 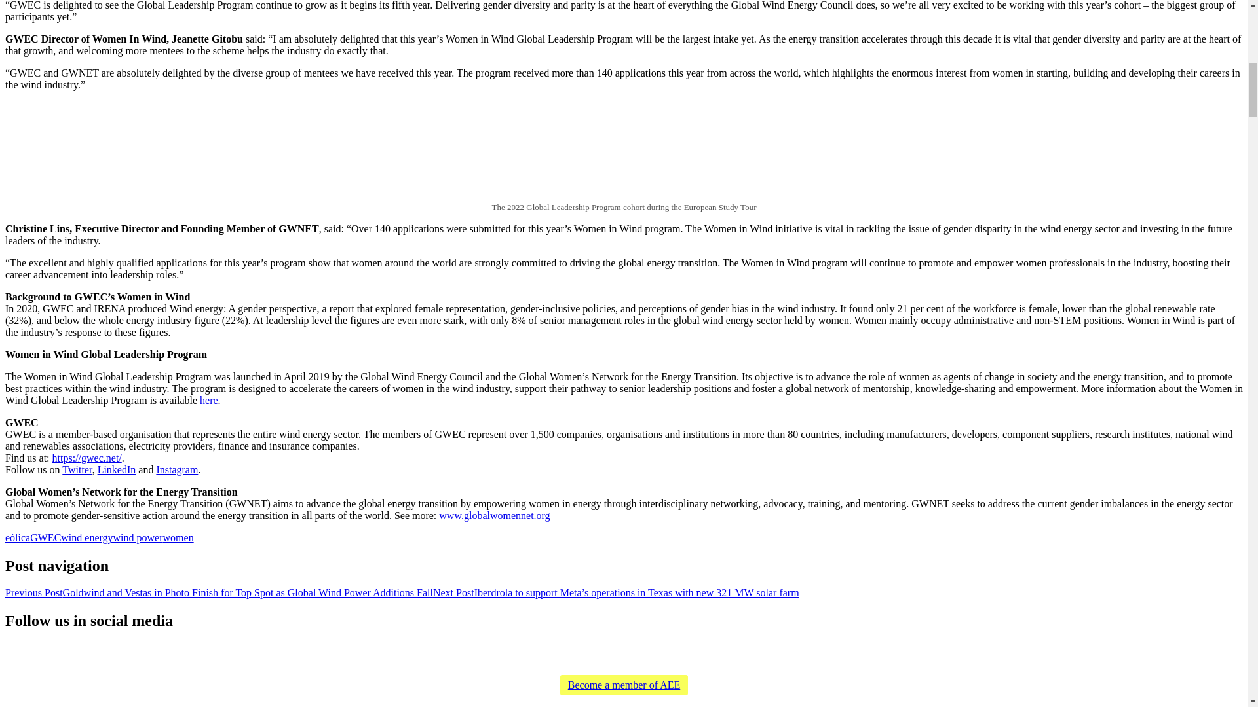 What do you see at coordinates (616, 653) in the screenshot?
I see `youtube` at bounding box center [616, 653].